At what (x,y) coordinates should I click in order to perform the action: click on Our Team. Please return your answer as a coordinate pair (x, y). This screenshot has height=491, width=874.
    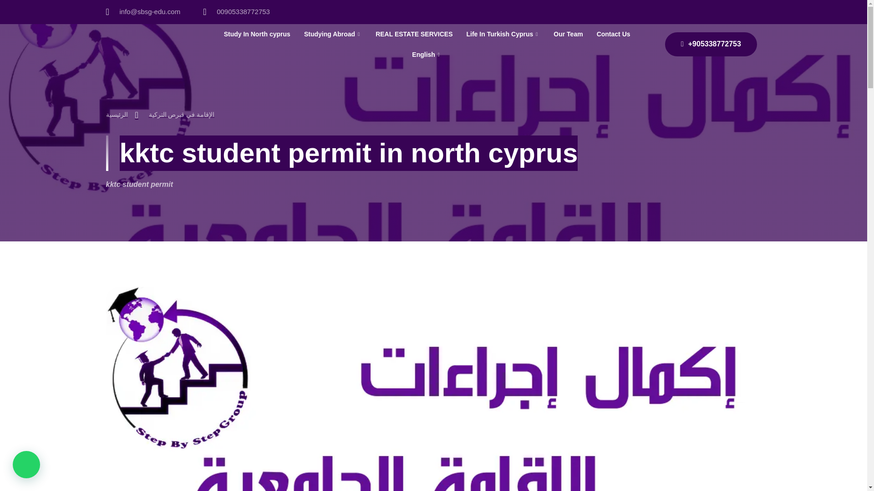
    Looking at the image, I should click on (568, 34).